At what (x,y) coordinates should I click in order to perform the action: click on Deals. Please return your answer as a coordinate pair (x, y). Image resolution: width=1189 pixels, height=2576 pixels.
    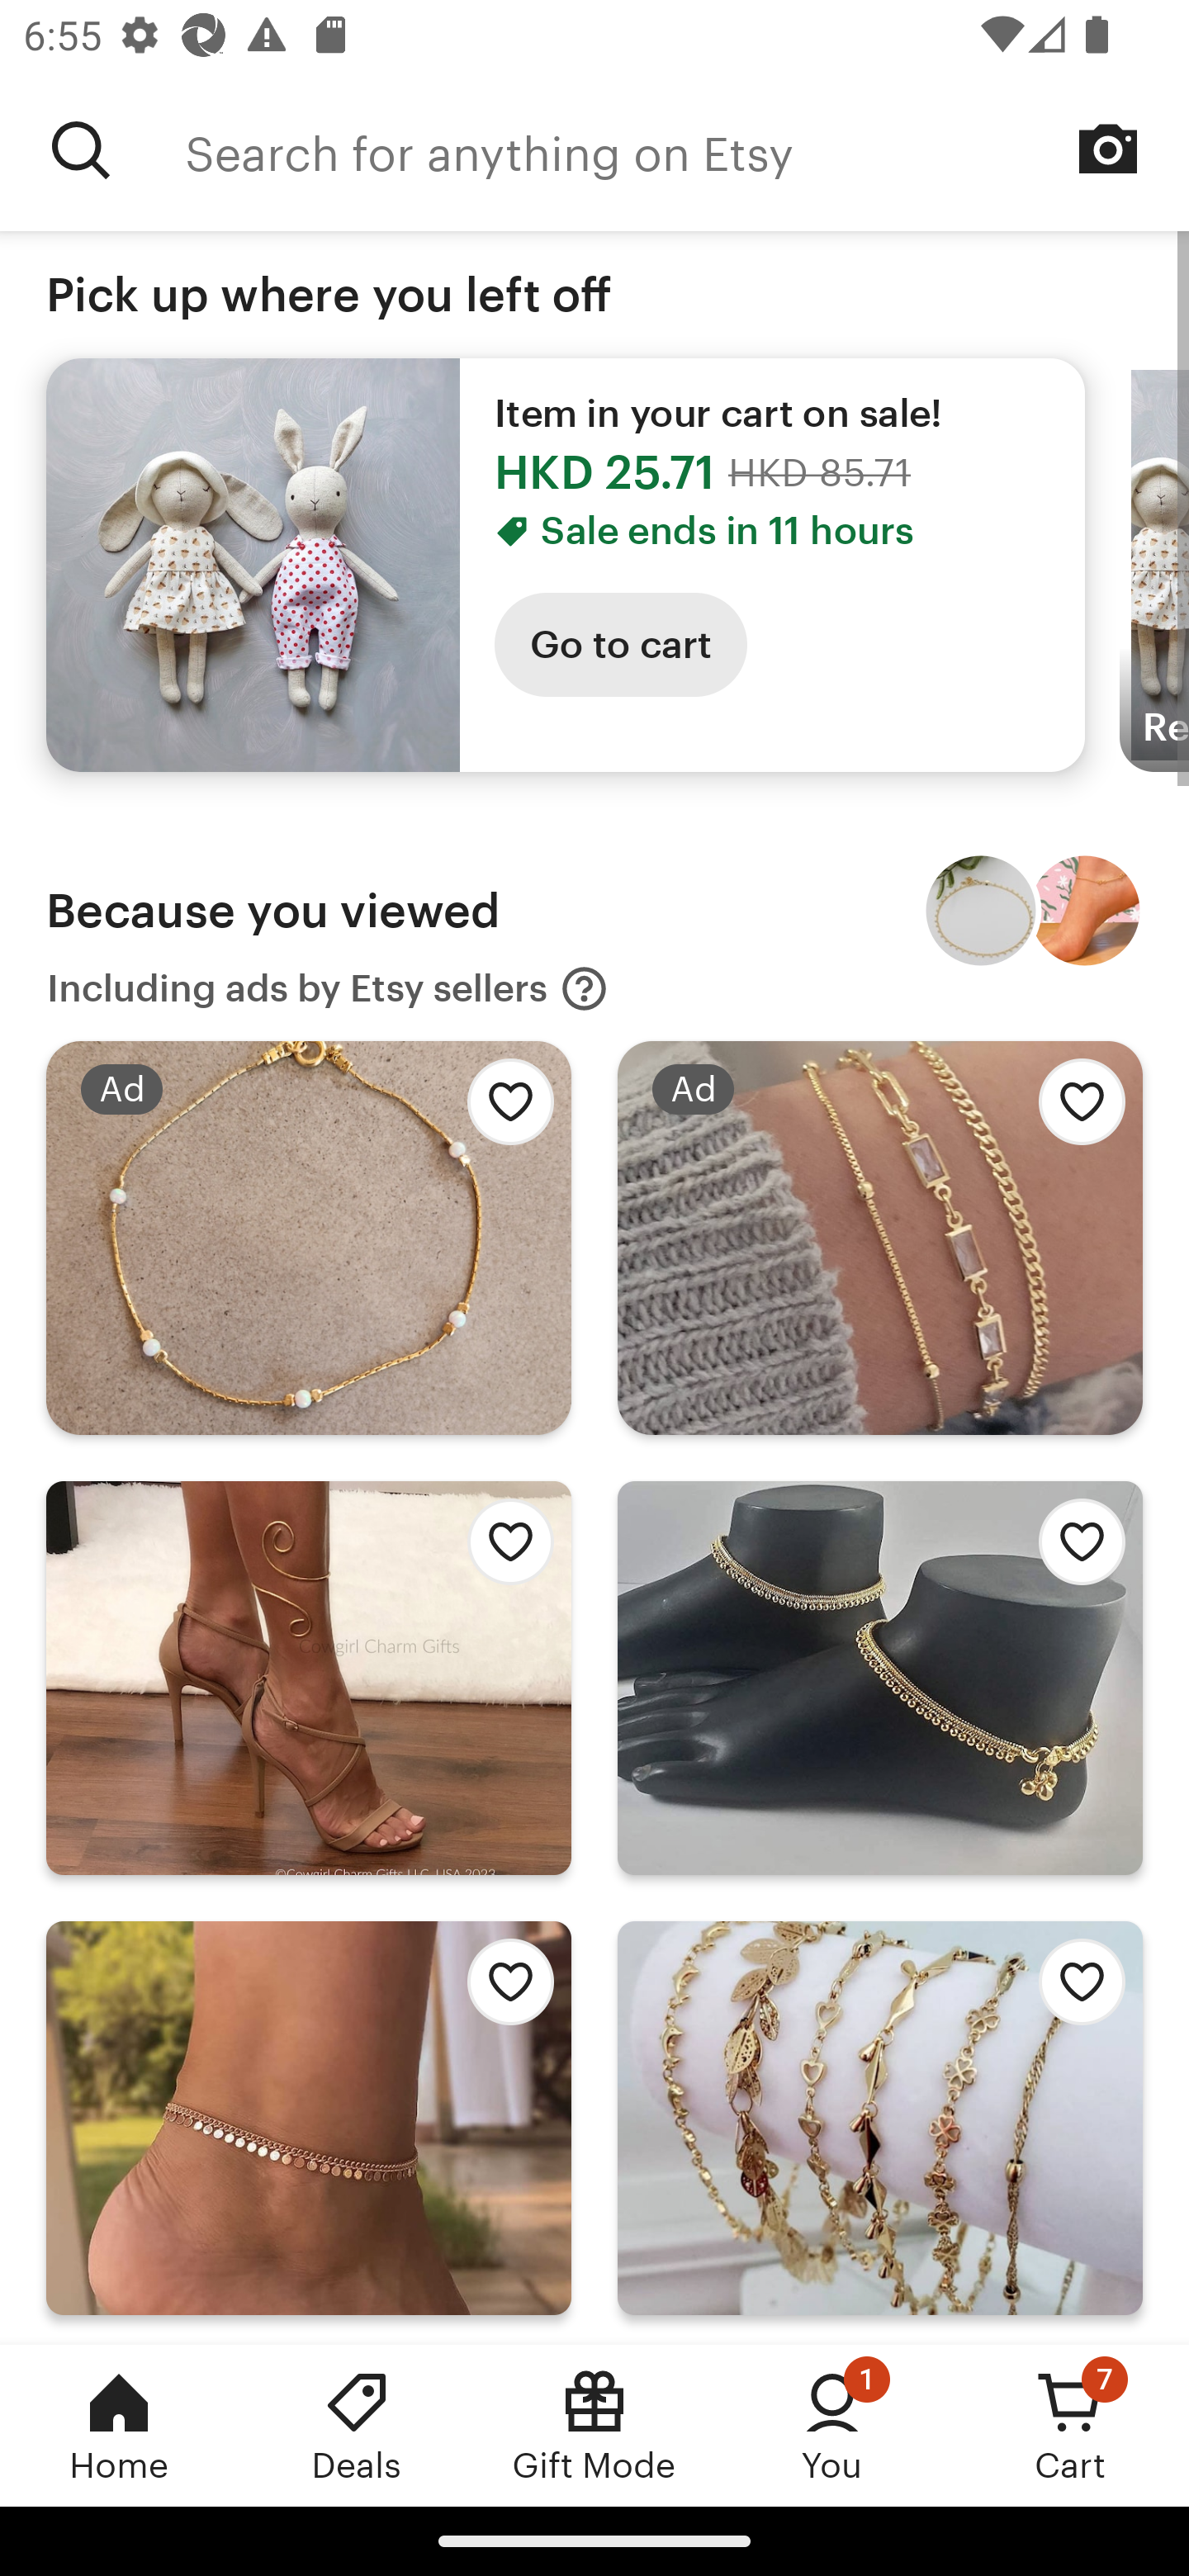
    Looking at the image, I should click on (357, 2425).